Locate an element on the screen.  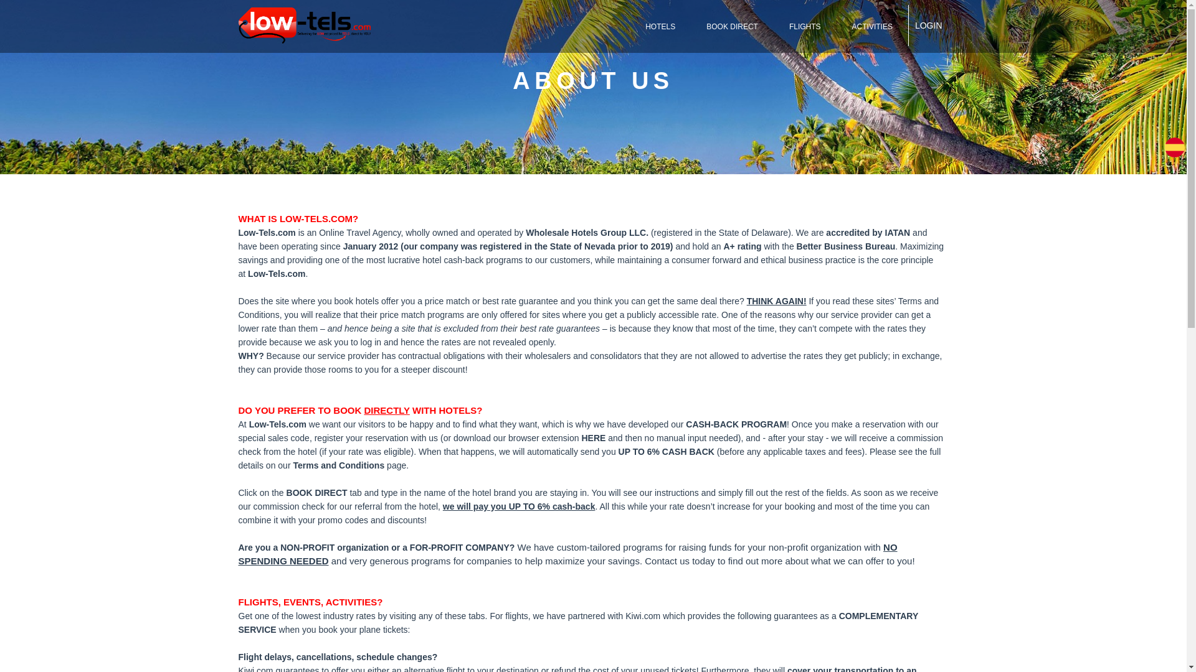
Terms and Conditions is located at coordinates (338, 465).